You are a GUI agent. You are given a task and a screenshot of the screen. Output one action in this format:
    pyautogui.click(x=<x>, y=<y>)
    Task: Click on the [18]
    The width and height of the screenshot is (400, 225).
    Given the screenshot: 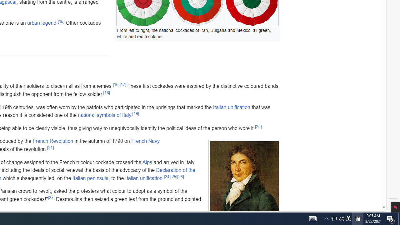 What is the action you would take?
    pyautogui.click(x=107, y=92)
    